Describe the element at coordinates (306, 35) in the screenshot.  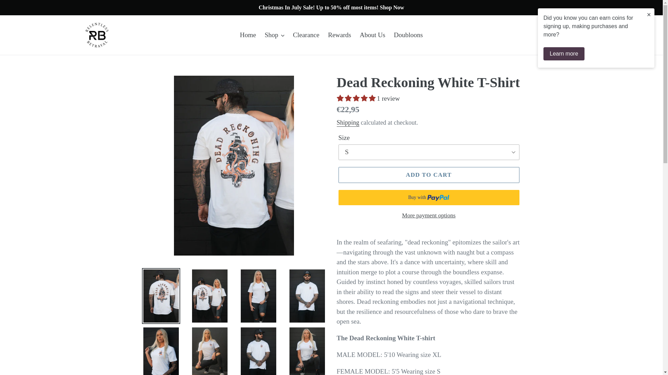
I see `Clearance` at that location.